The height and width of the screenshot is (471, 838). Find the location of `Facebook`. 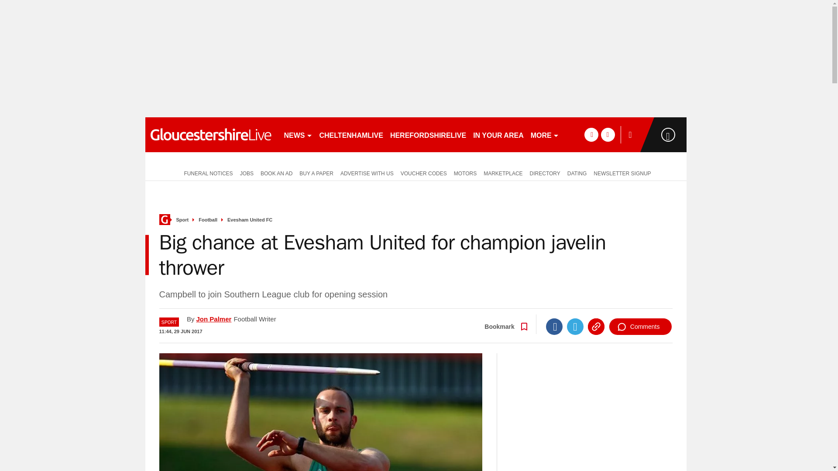

Facebook is located at coordinates (554, 326).